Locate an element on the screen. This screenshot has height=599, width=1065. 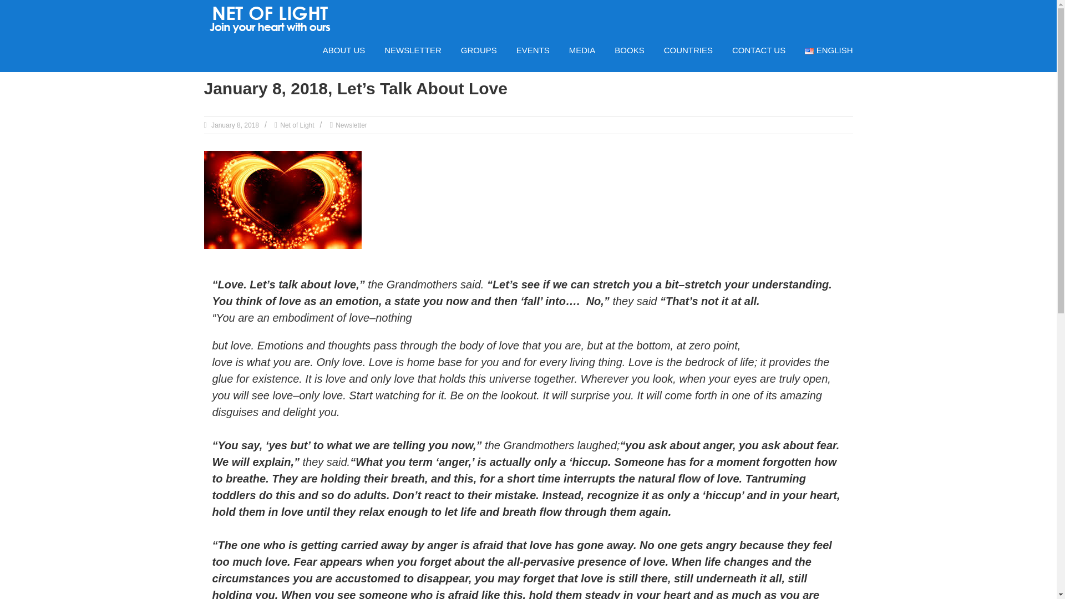
CONTACT US is located at coordinates (759, 50).